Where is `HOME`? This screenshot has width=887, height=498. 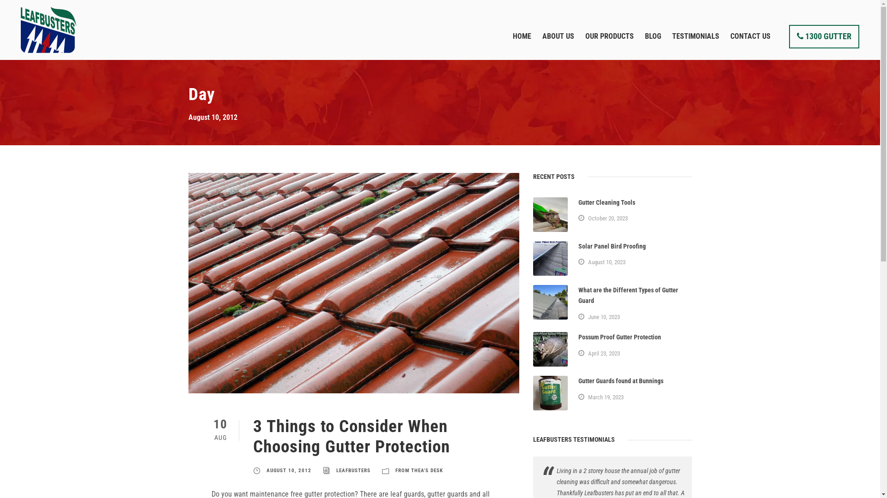 HOME is located at coordinates (522, 45).